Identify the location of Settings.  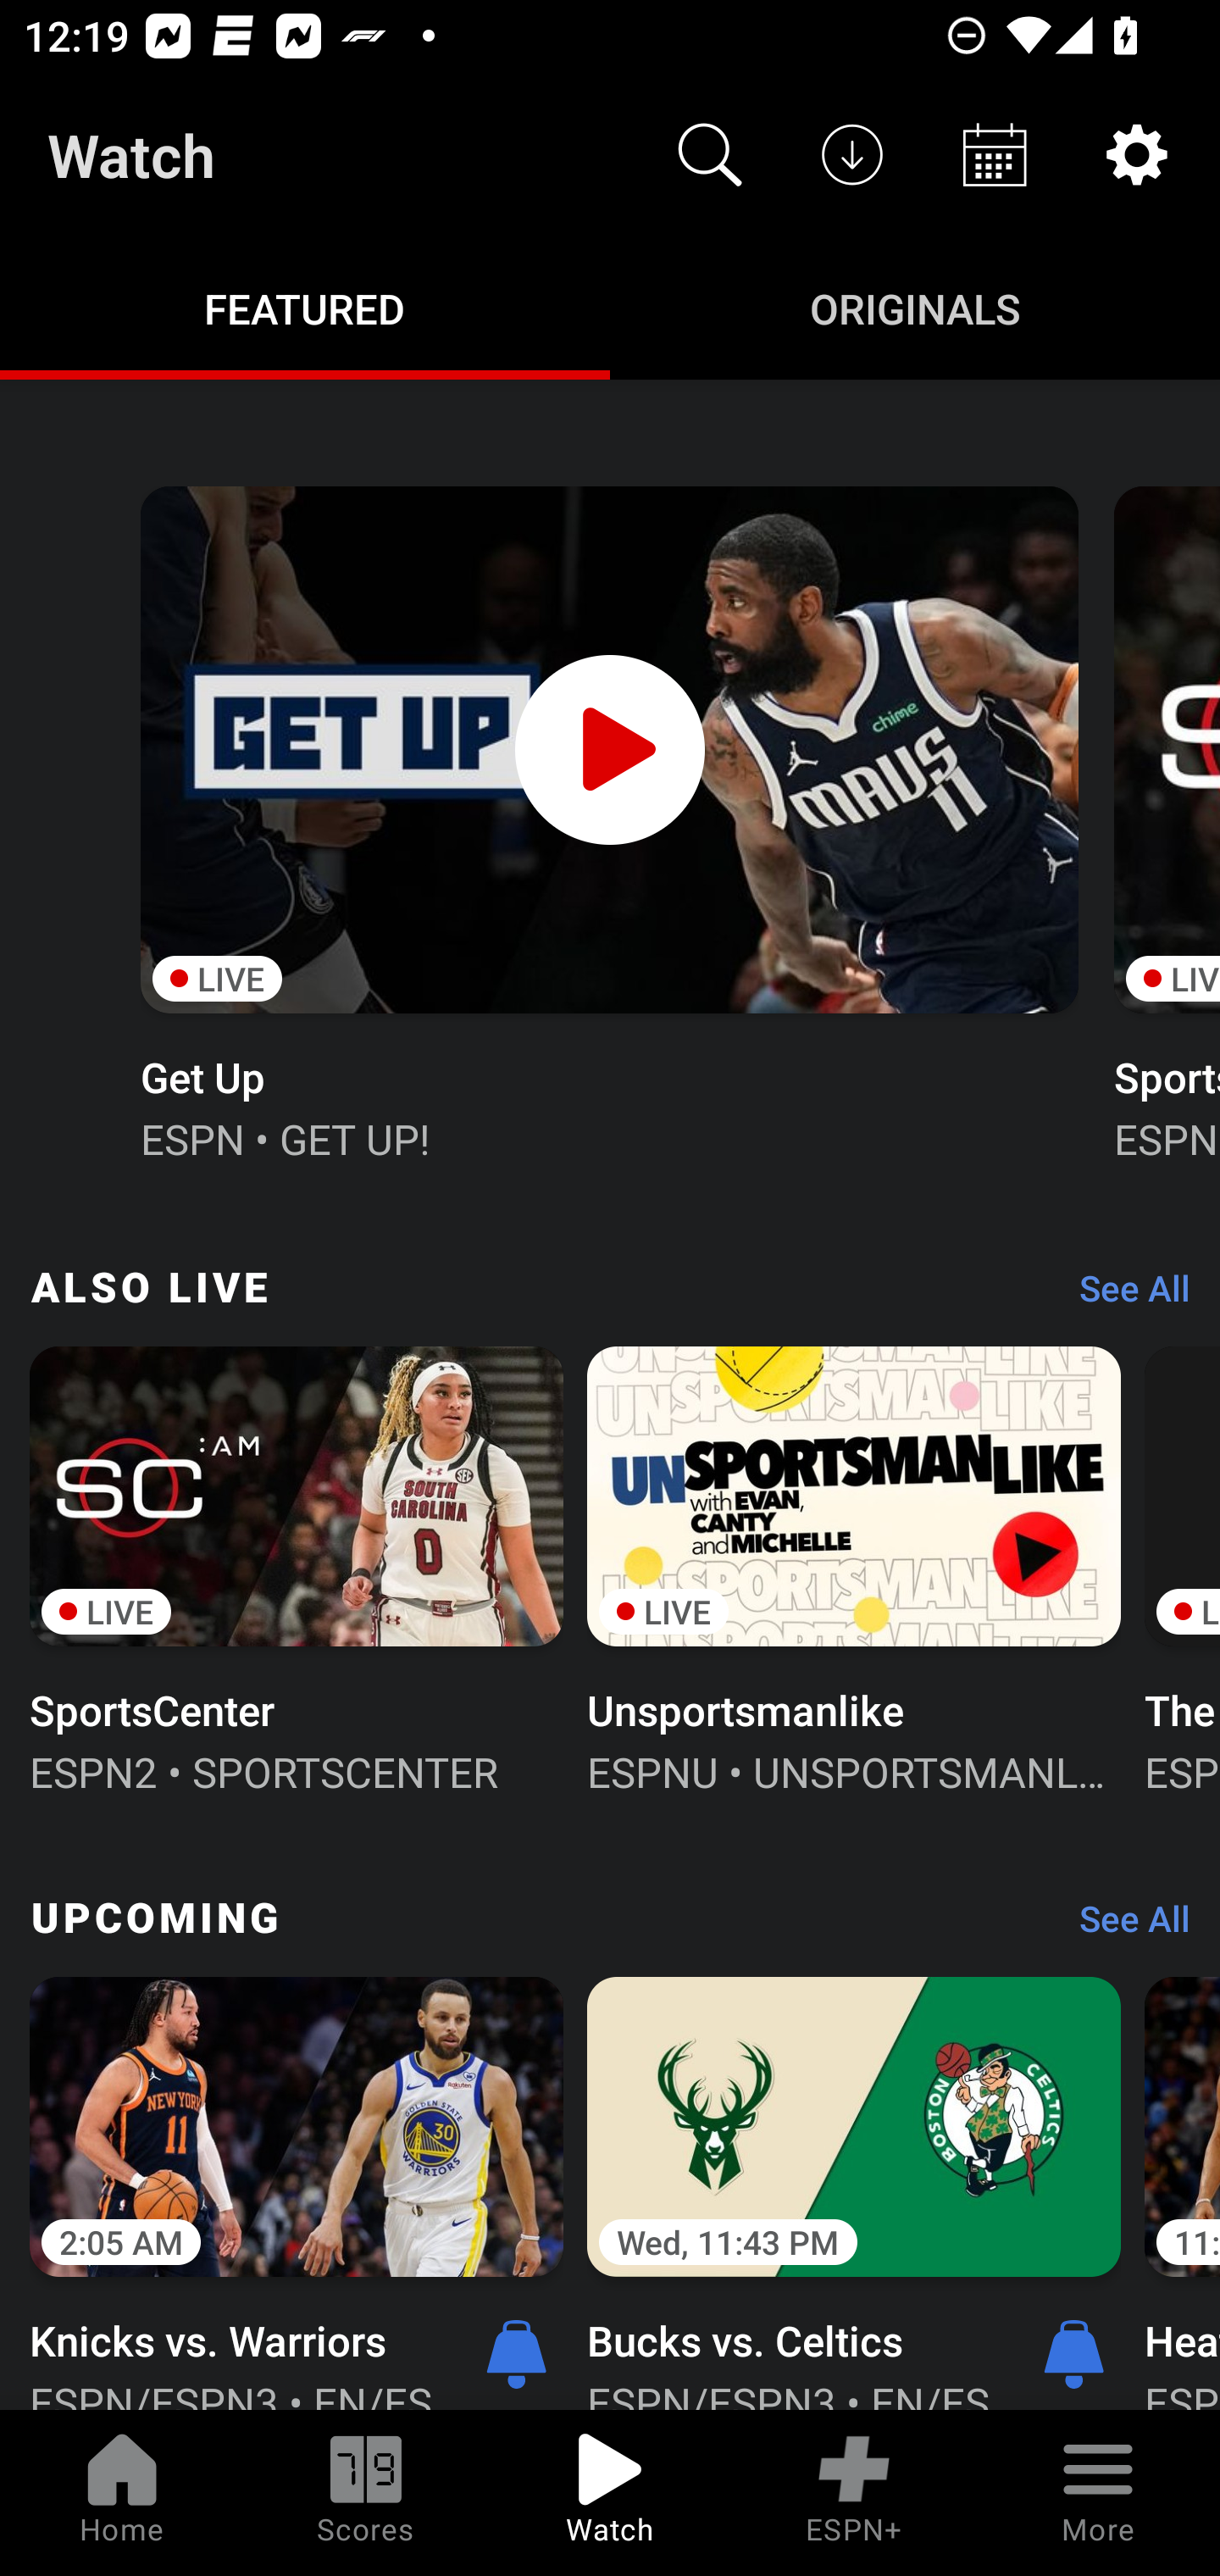
(1137, 154).